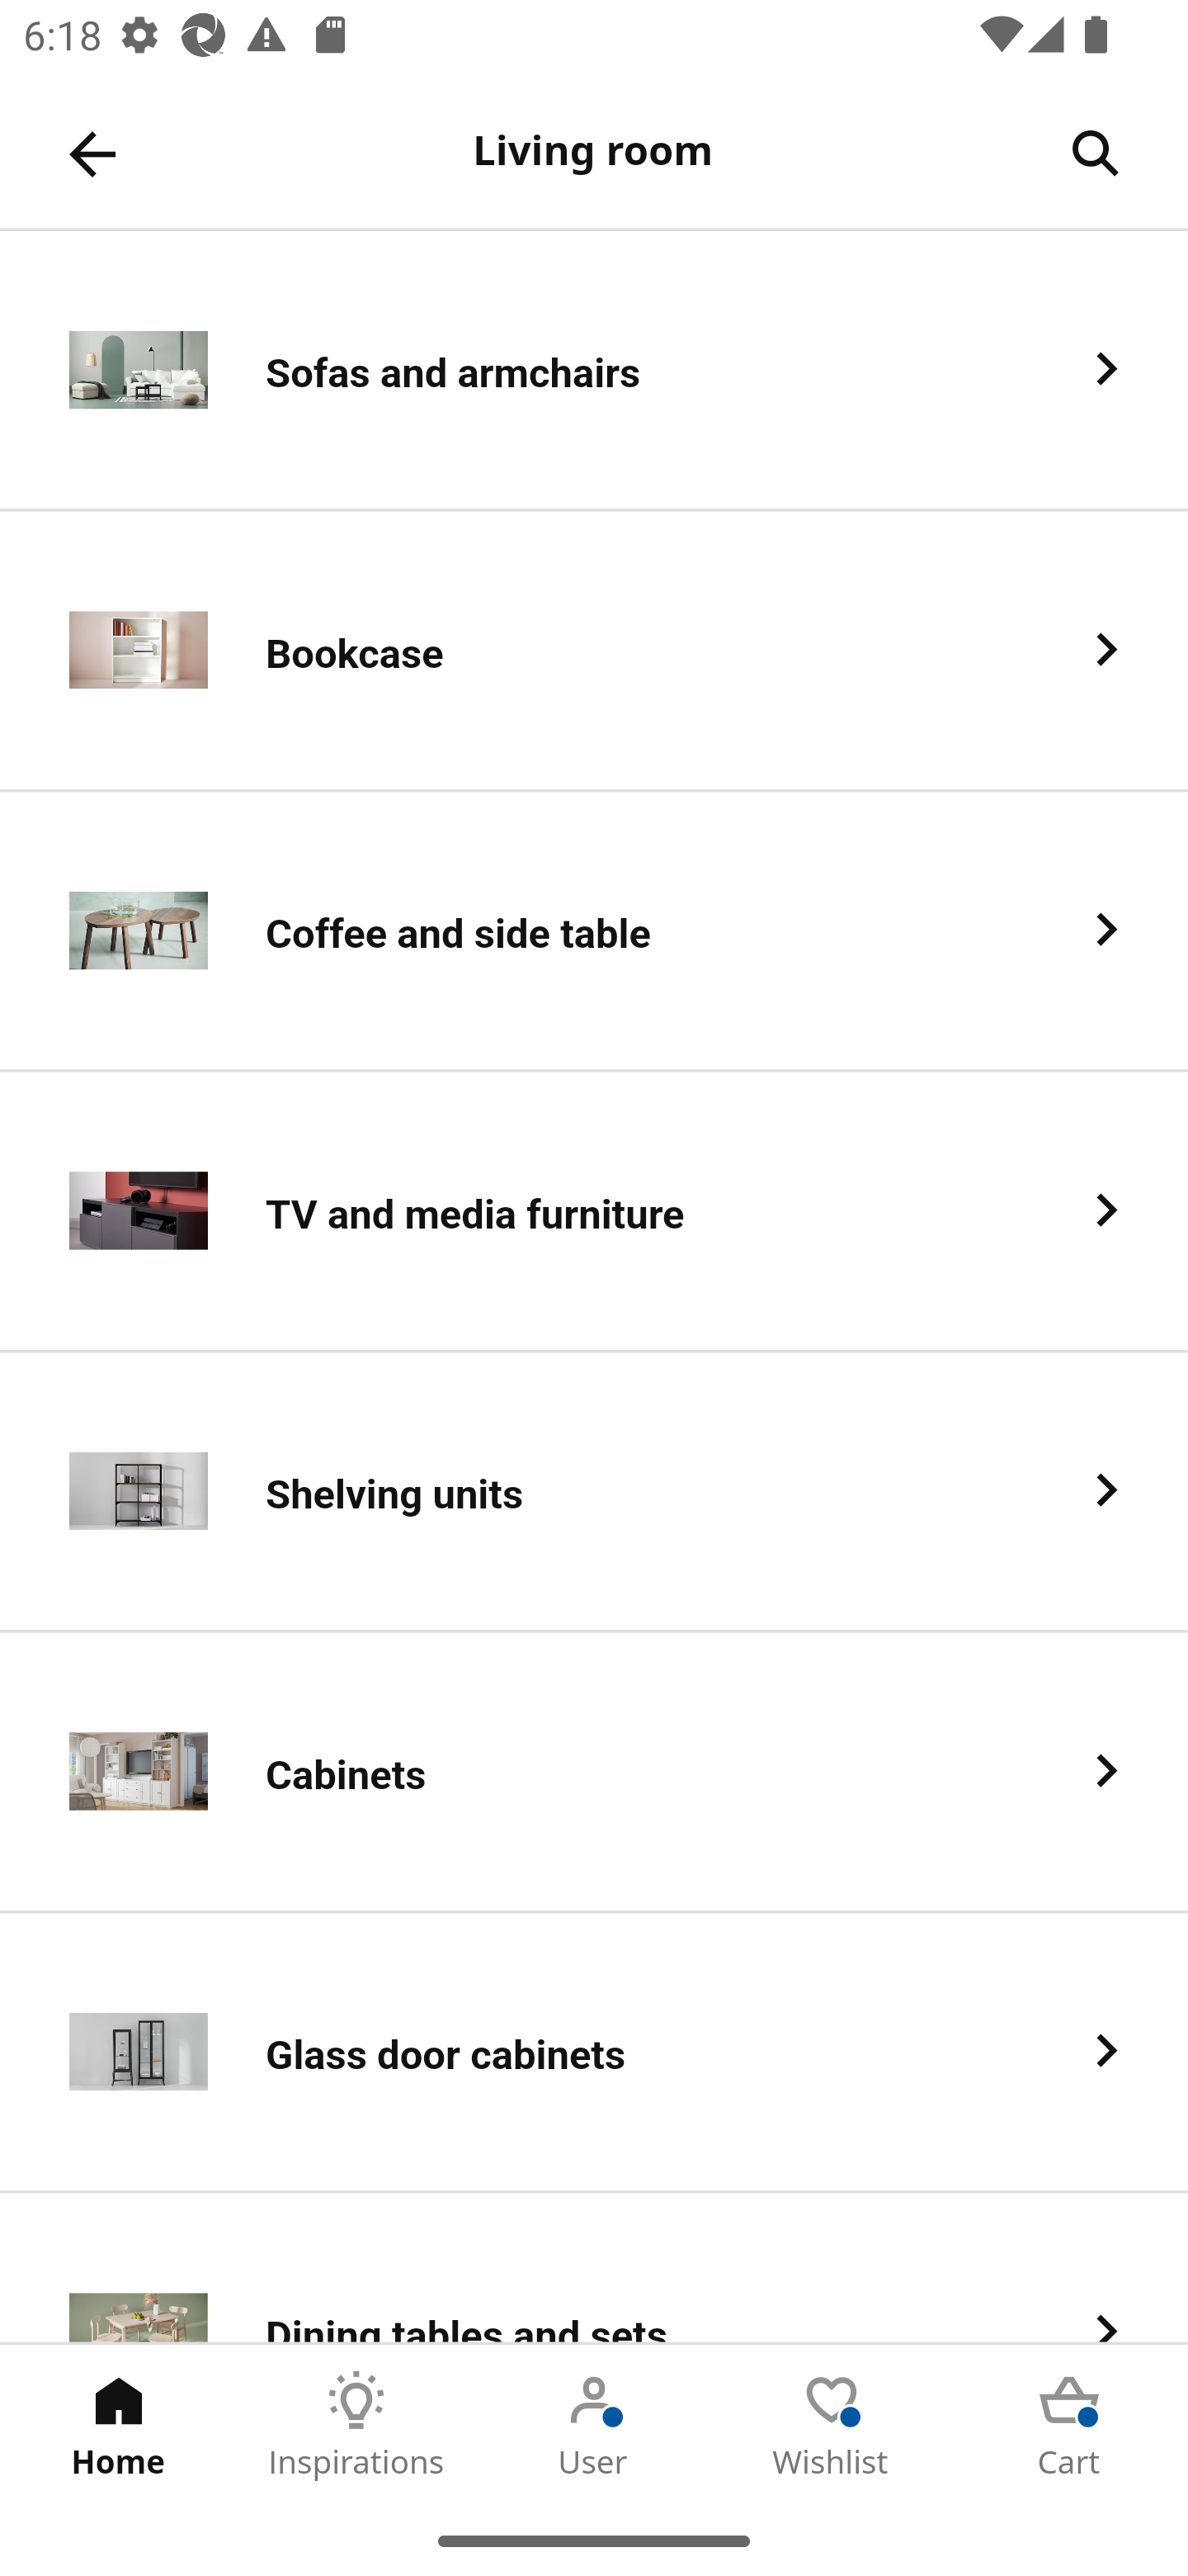 The image size is (1188, 2576). Describe the element at coordinates (594, 1493) in the screenshot. I see `Shelving units` at that location.